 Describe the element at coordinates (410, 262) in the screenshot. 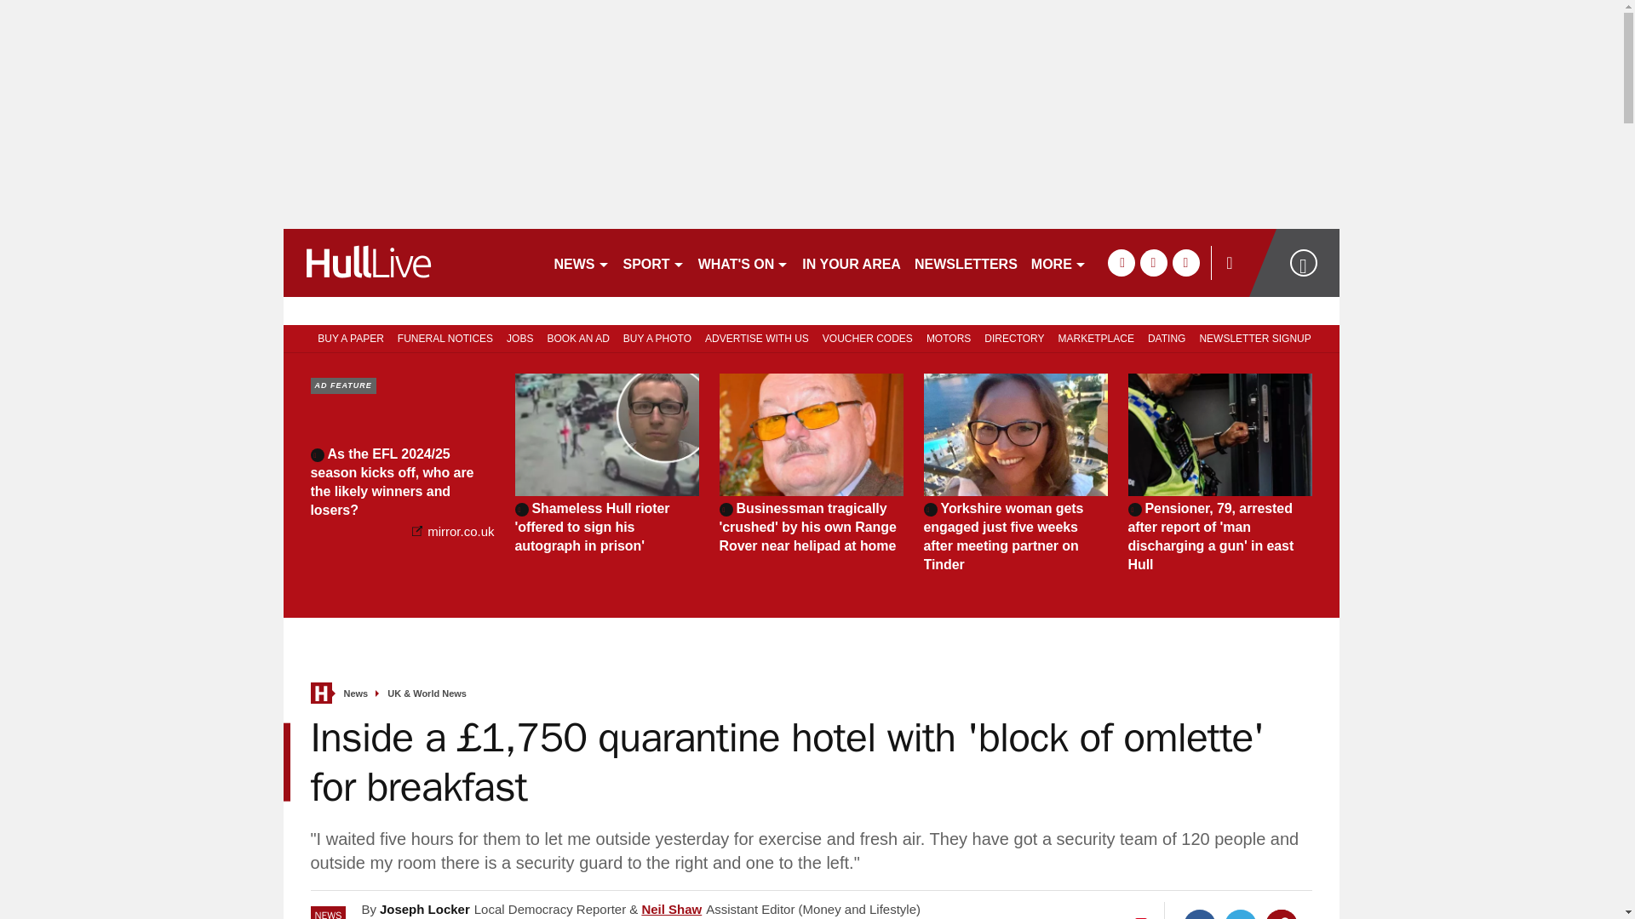

I see `hulldailymail` at that location.